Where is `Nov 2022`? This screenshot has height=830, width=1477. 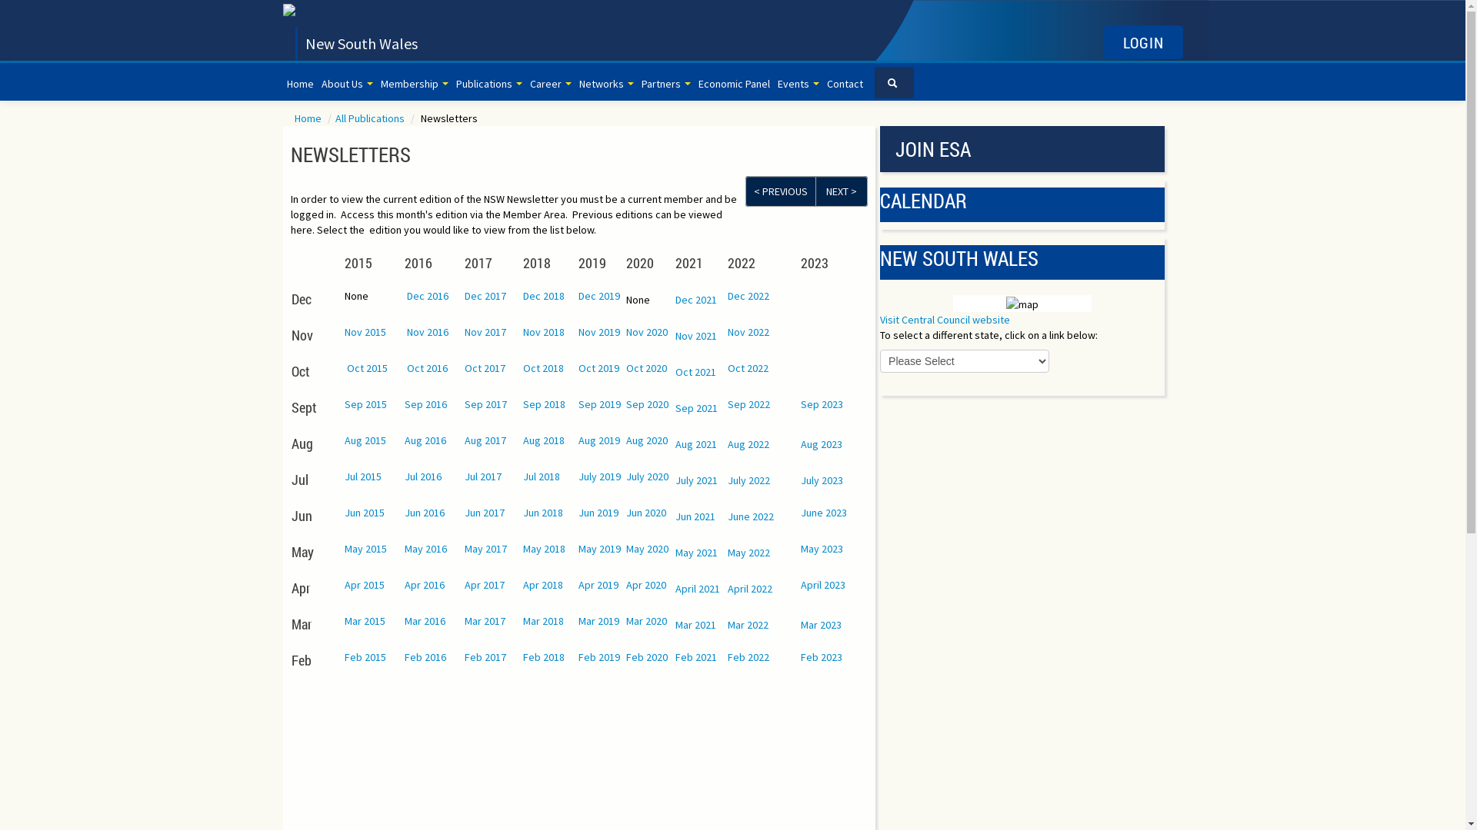 Nov 2022 is located at coordinates (749, 331).